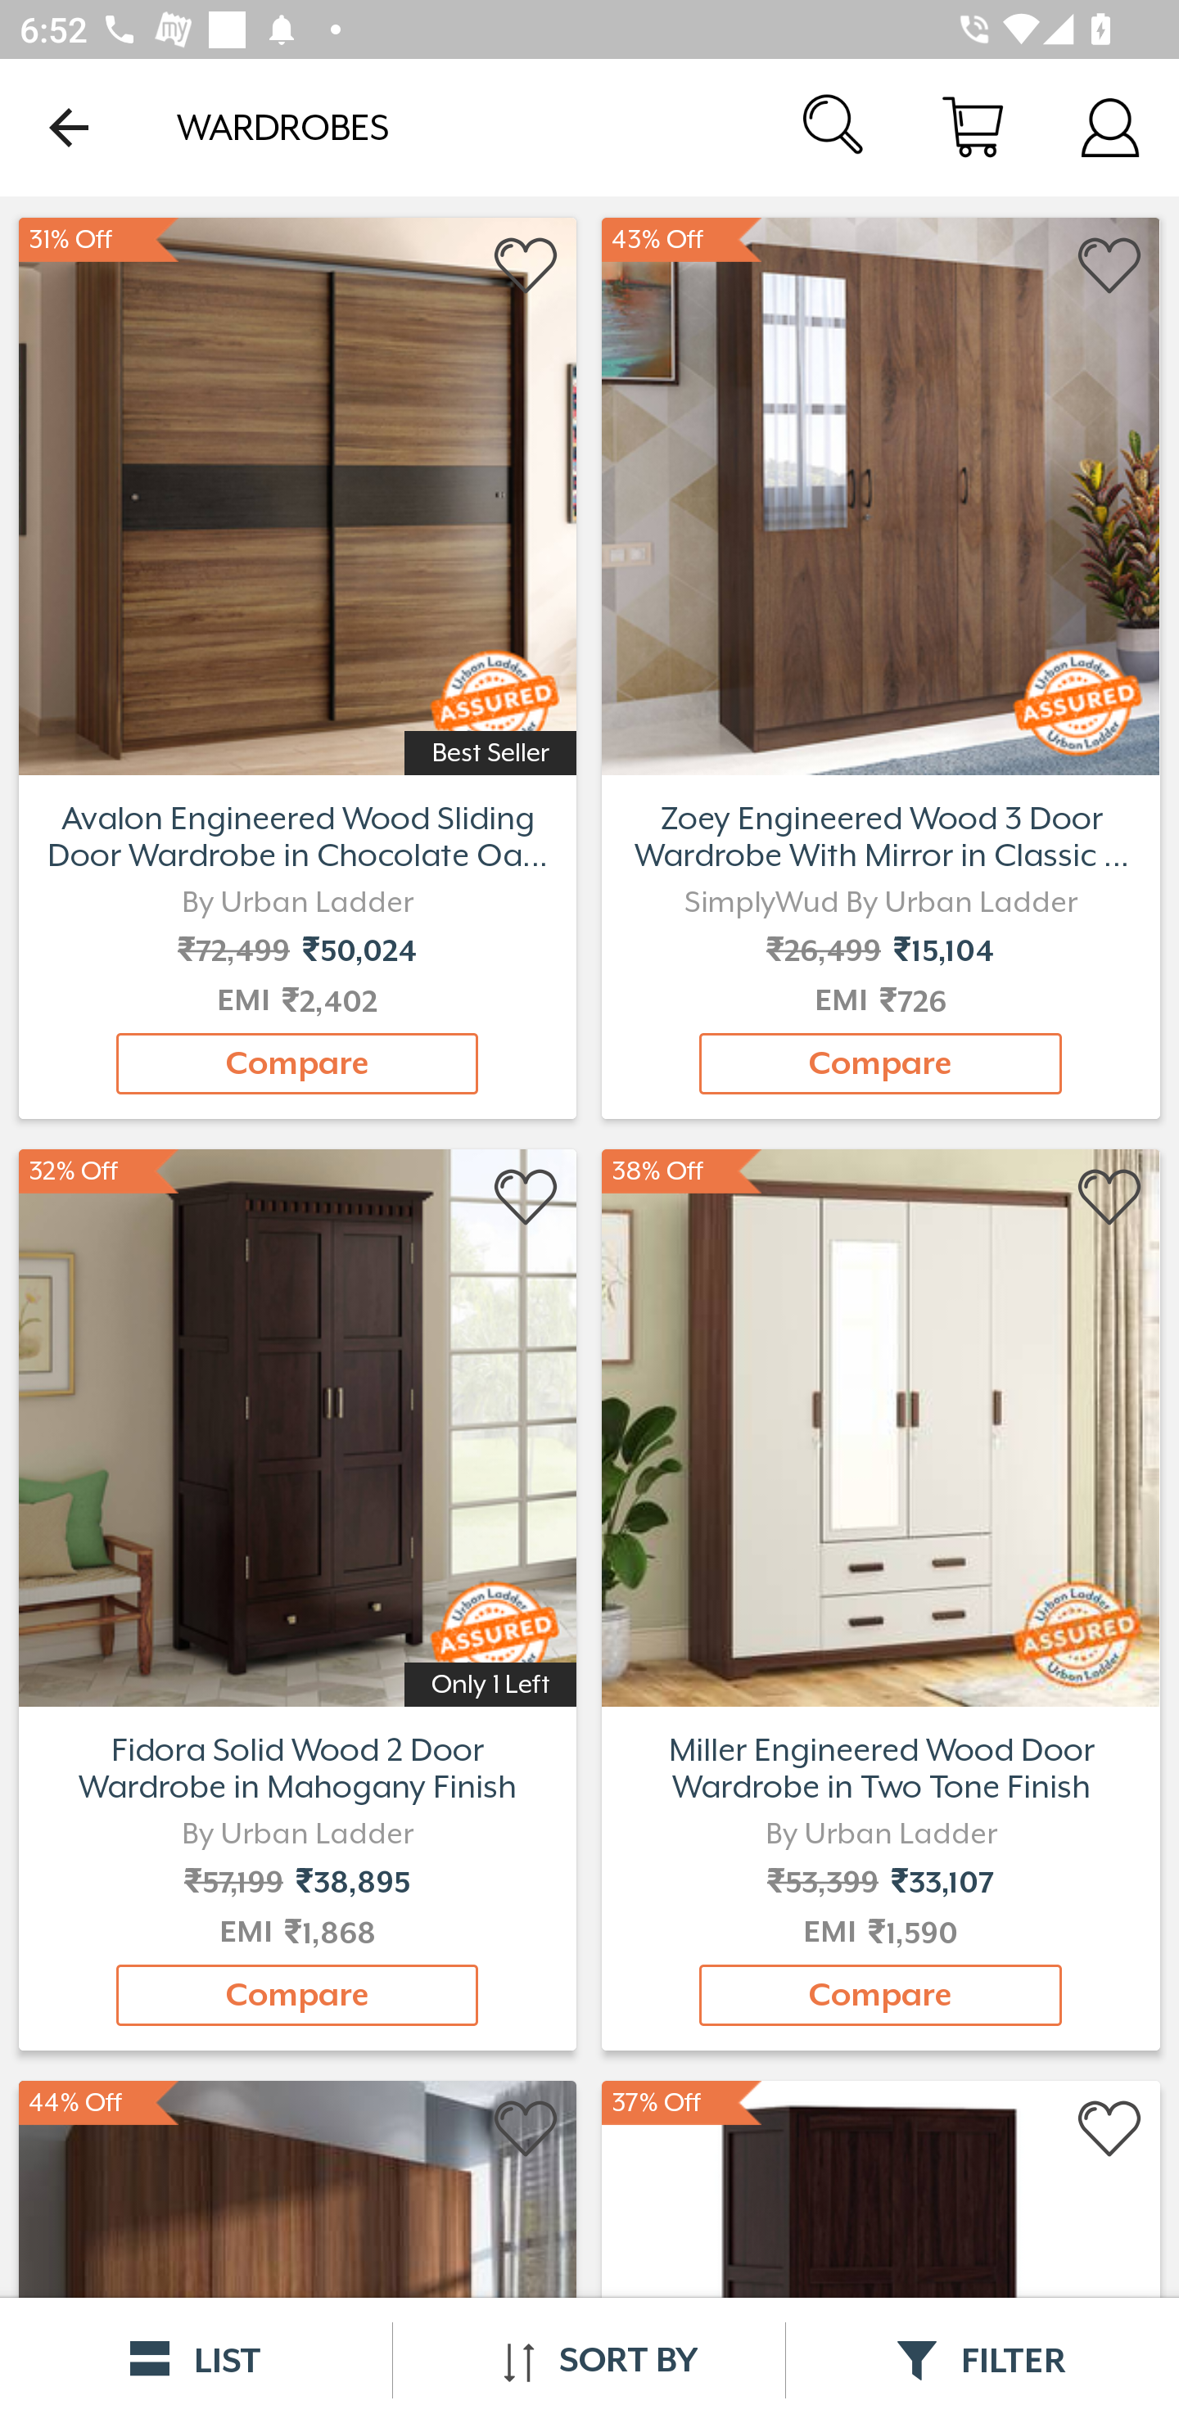 The image size is (1179, 2423). Describe the element at coordinates (1110, 266) in the screenshot. I see `` at that location.